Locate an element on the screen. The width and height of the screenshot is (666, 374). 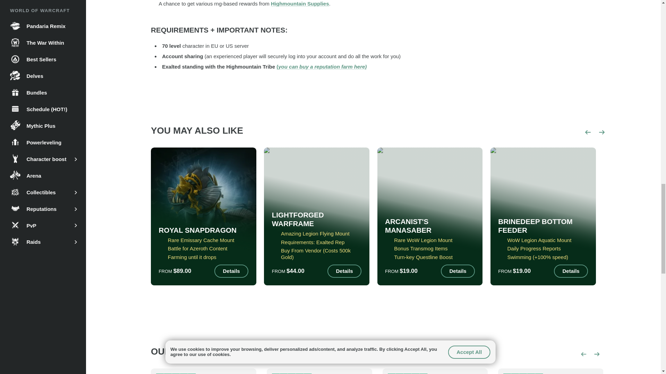
Details is located at coordinates (458, 271).